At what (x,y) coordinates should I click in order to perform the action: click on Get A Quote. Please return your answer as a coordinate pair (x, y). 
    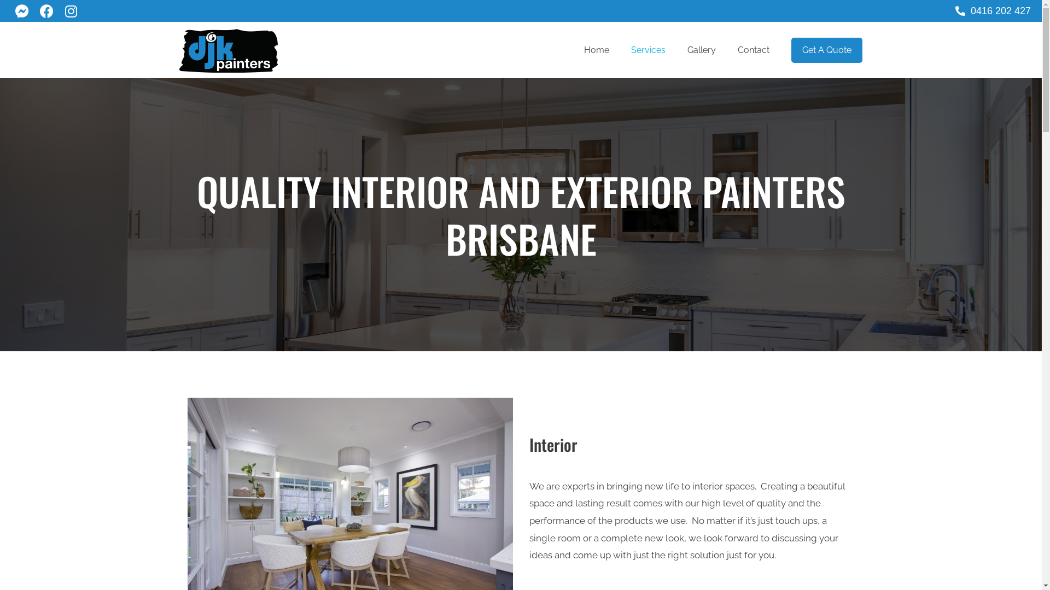
    Looking at the image, I should click on (827, 50).